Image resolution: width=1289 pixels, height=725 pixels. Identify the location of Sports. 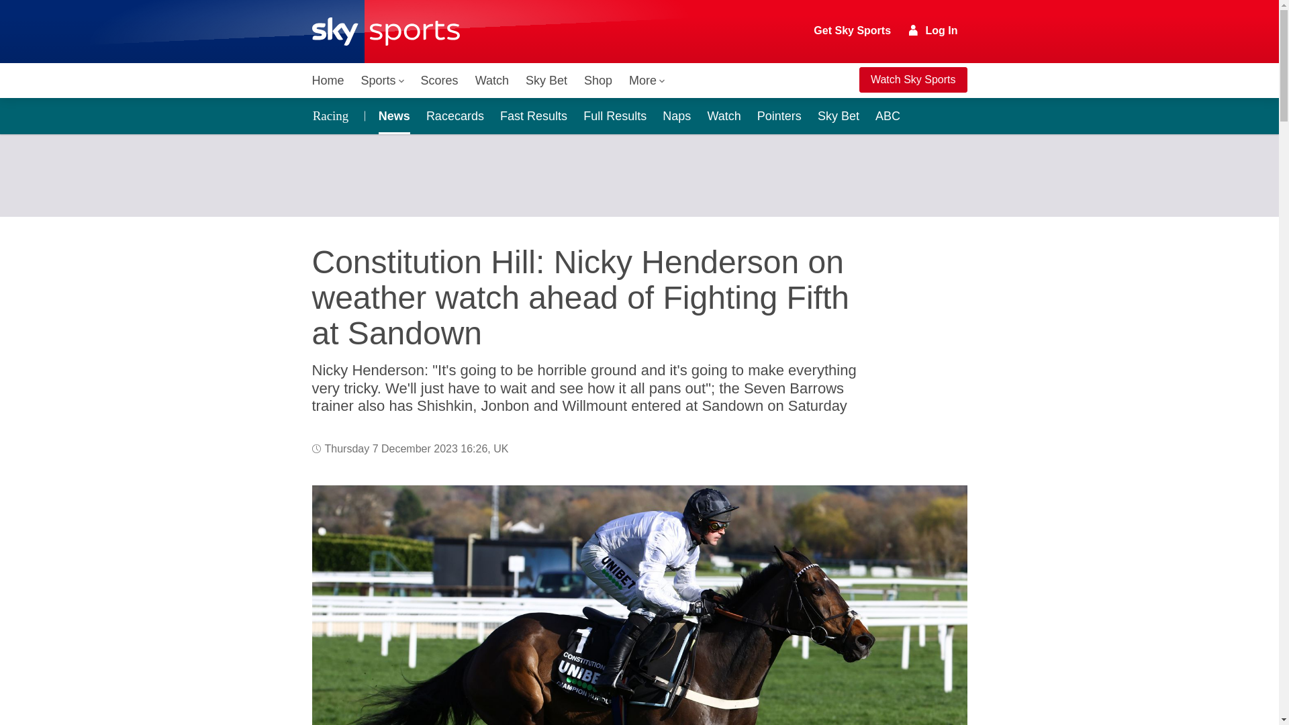
(383, 81).